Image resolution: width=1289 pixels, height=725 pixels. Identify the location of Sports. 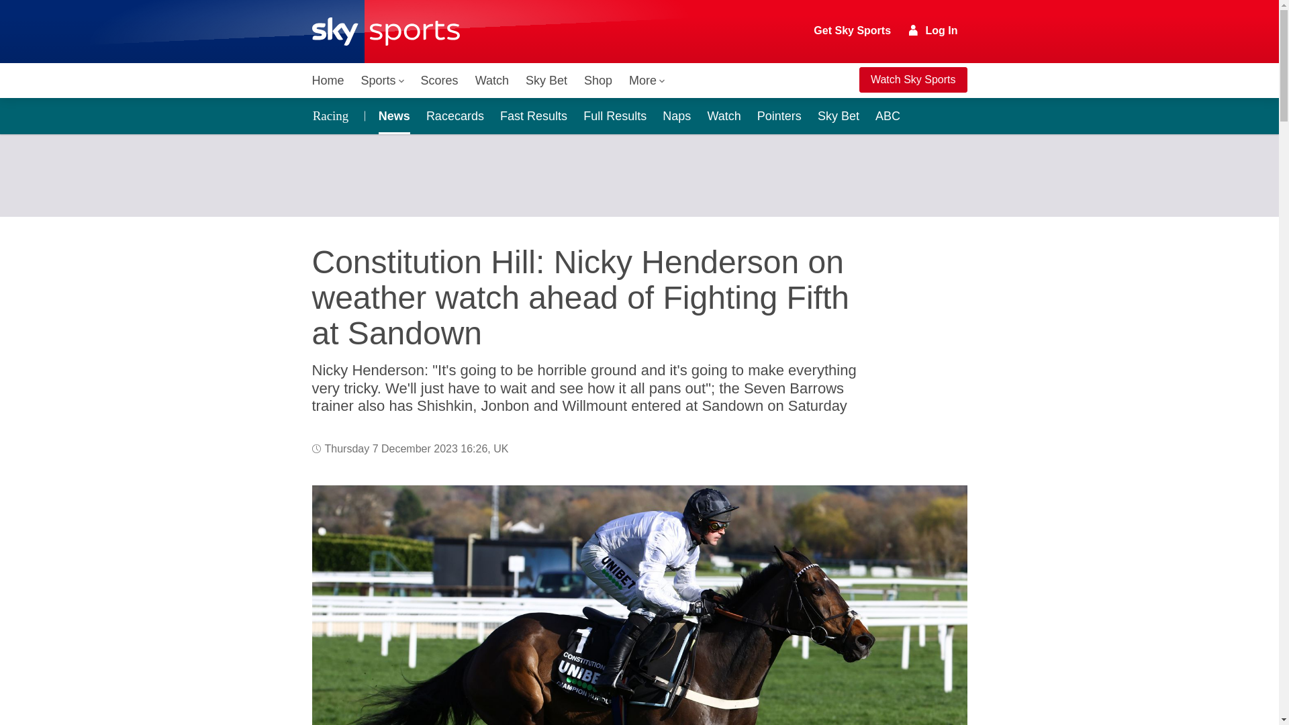
(383, 81).